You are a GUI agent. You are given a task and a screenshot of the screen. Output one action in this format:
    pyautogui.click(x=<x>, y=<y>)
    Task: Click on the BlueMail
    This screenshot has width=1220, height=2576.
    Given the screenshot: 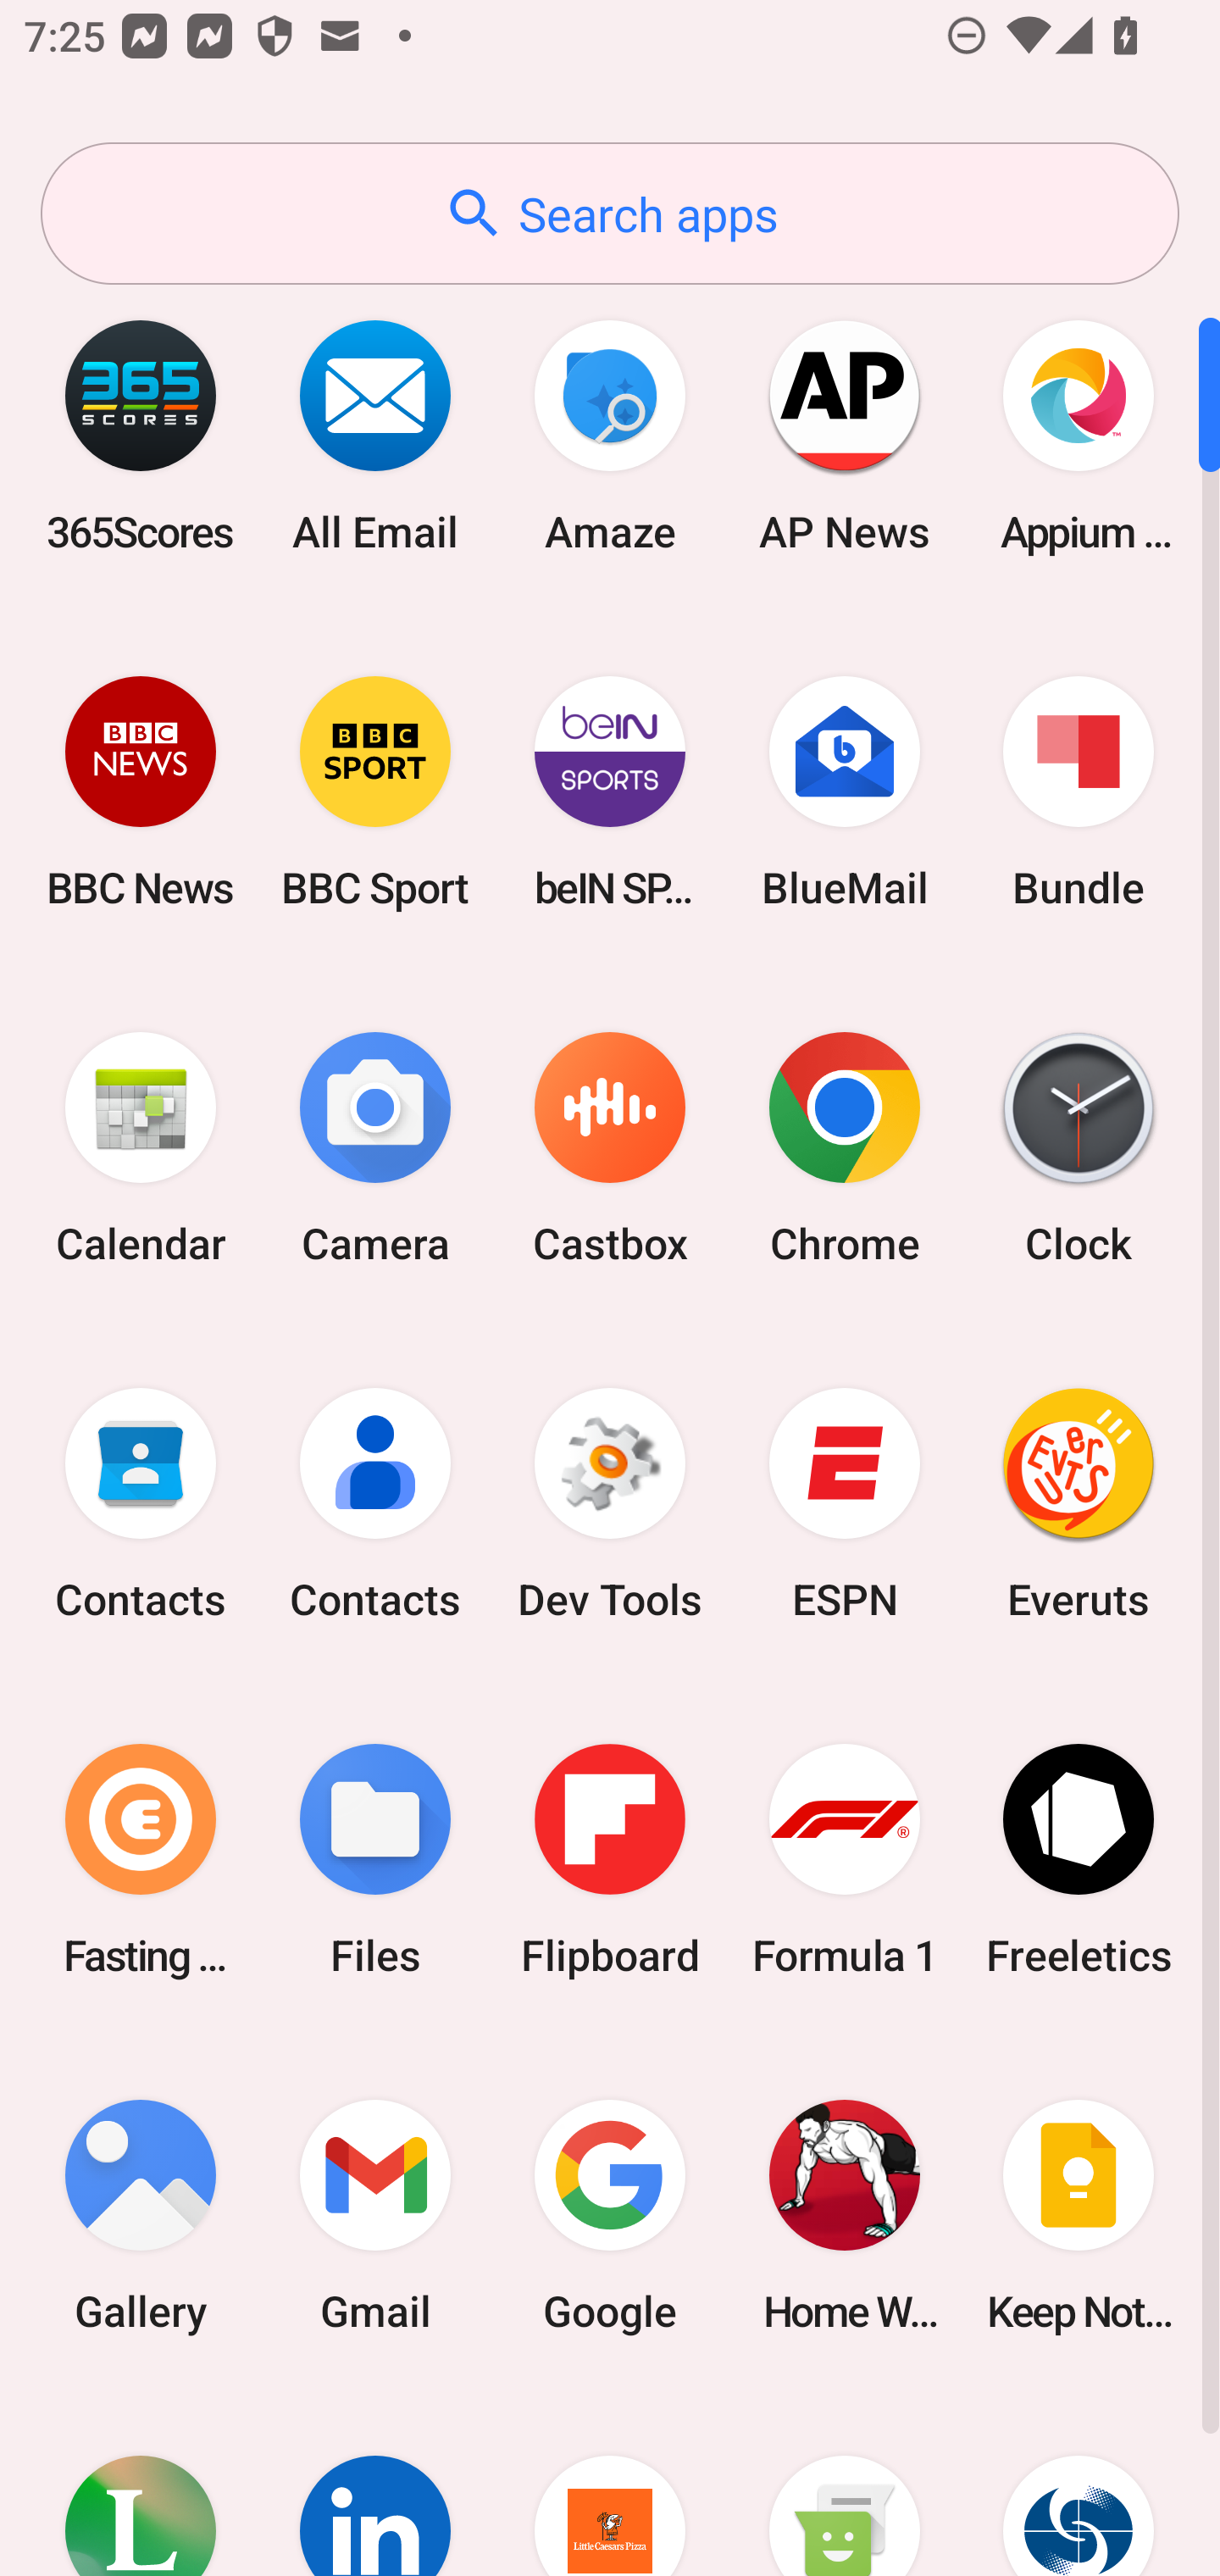 What is the action you would take?
    pyautogui.click(x=844, y=791)
    